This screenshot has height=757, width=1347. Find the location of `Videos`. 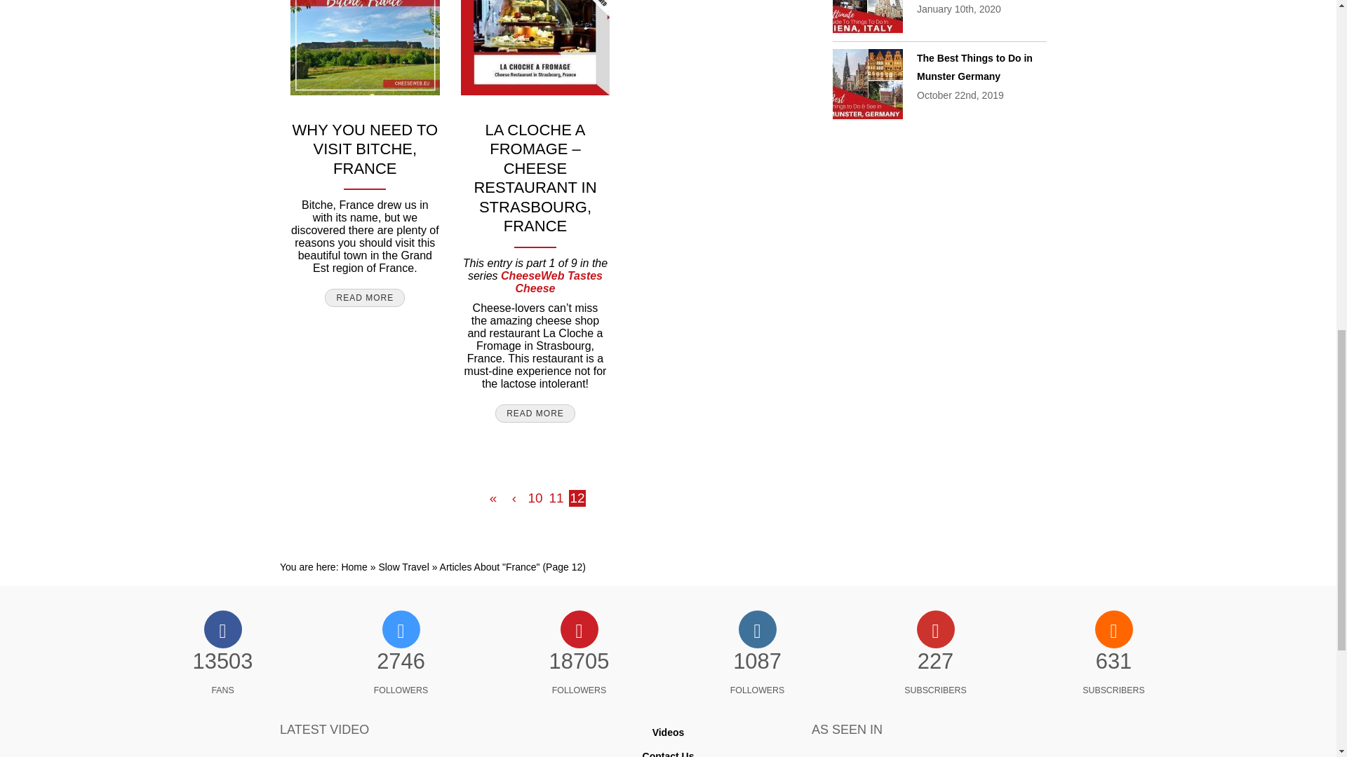

Videos is located at coordinates (668, 732).